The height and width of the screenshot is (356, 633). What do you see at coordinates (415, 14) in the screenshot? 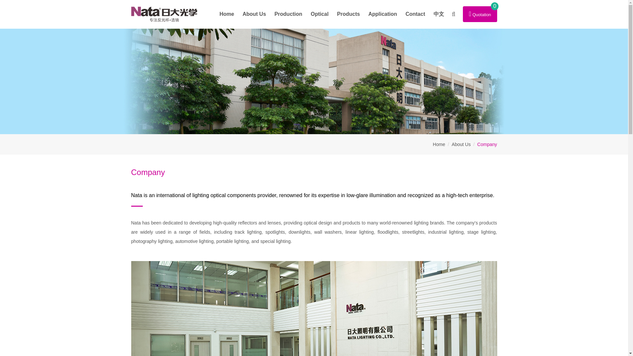
I see `Contact` at bounding box center [415, 14].